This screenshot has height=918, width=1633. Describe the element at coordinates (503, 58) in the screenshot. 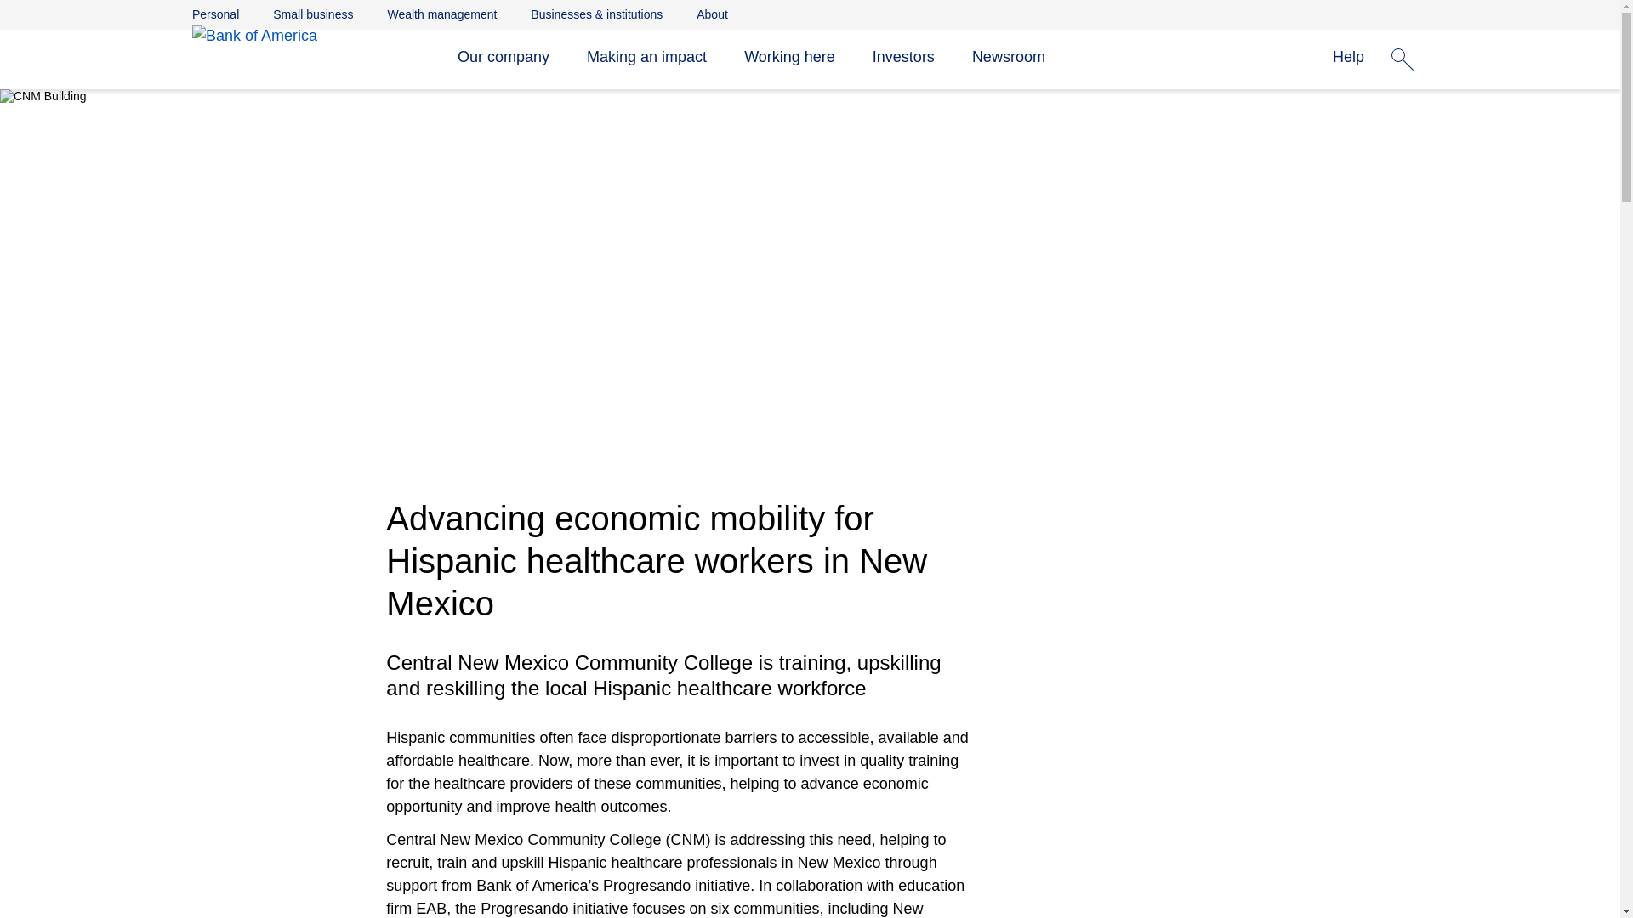

I see `Our company` at that location.